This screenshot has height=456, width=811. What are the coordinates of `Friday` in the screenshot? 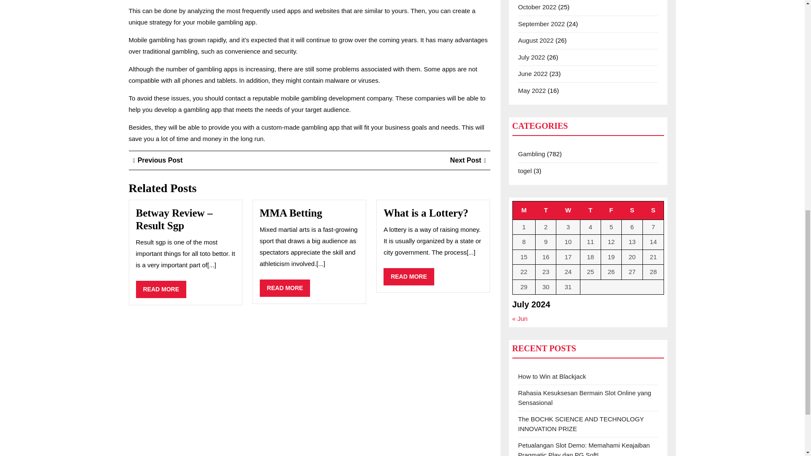 It's located at (632, 210).